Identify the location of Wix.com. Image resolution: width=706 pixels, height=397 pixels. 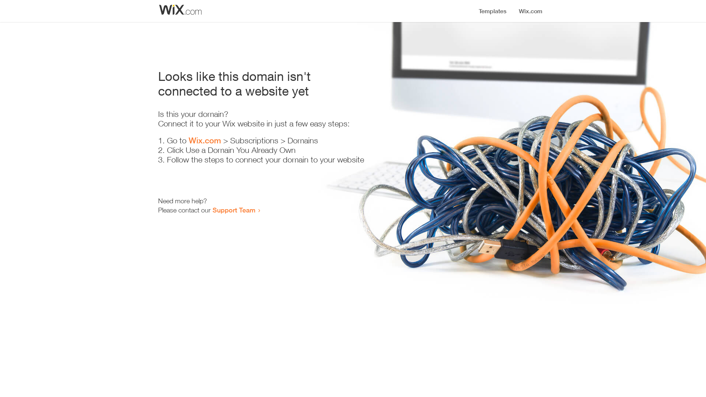
(205, 140).